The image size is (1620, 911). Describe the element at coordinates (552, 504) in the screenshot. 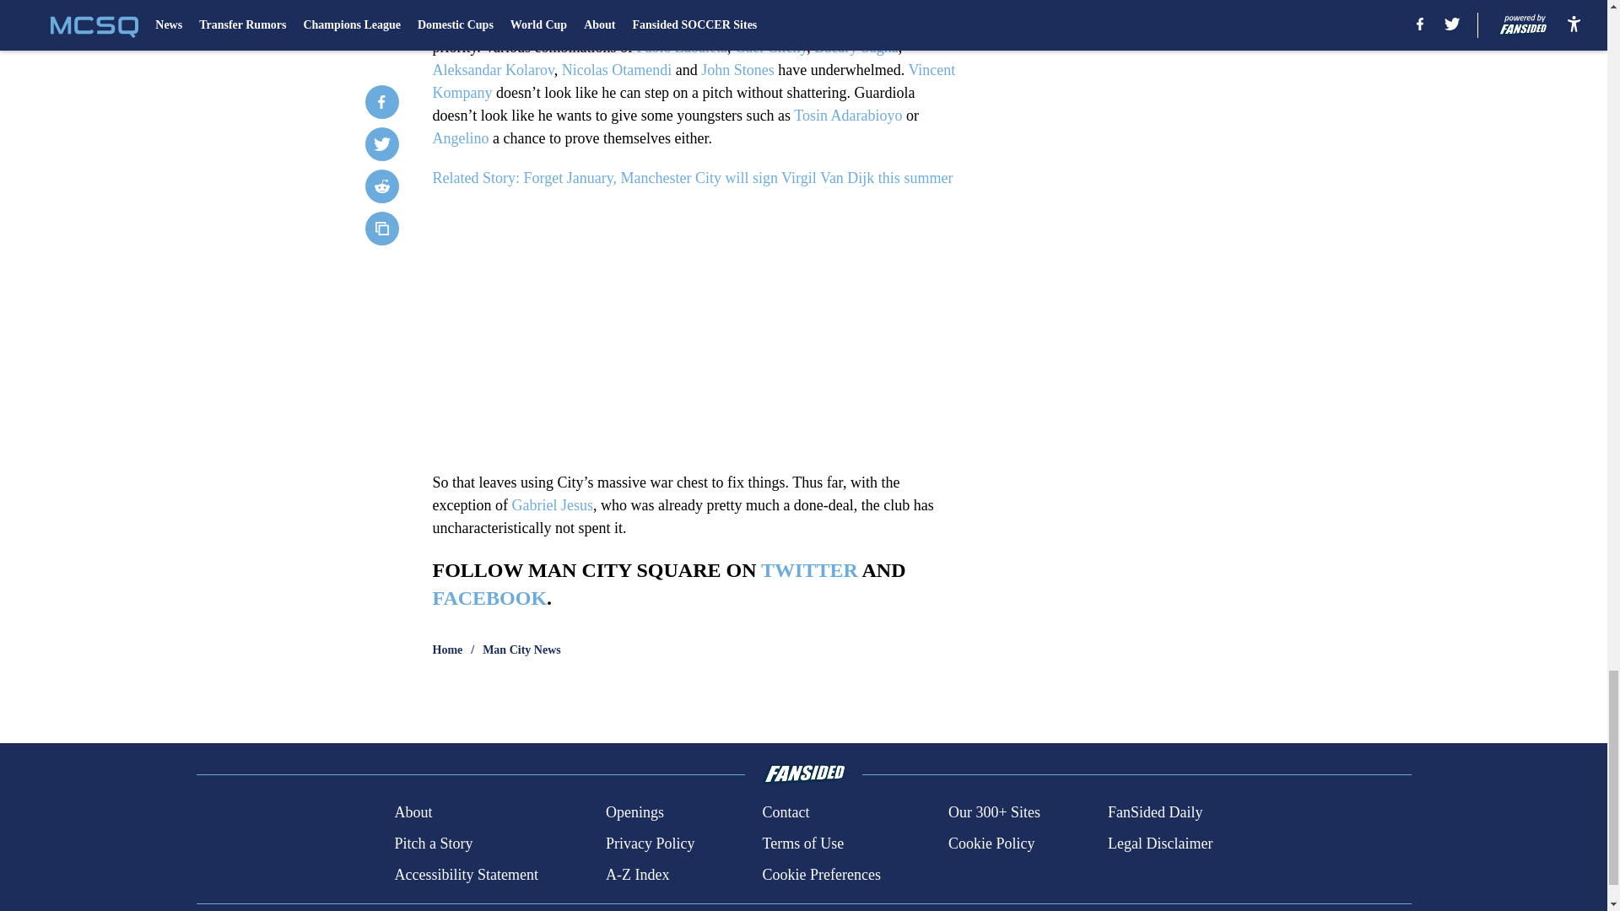

I see `Gabriel Jesus` at that location.